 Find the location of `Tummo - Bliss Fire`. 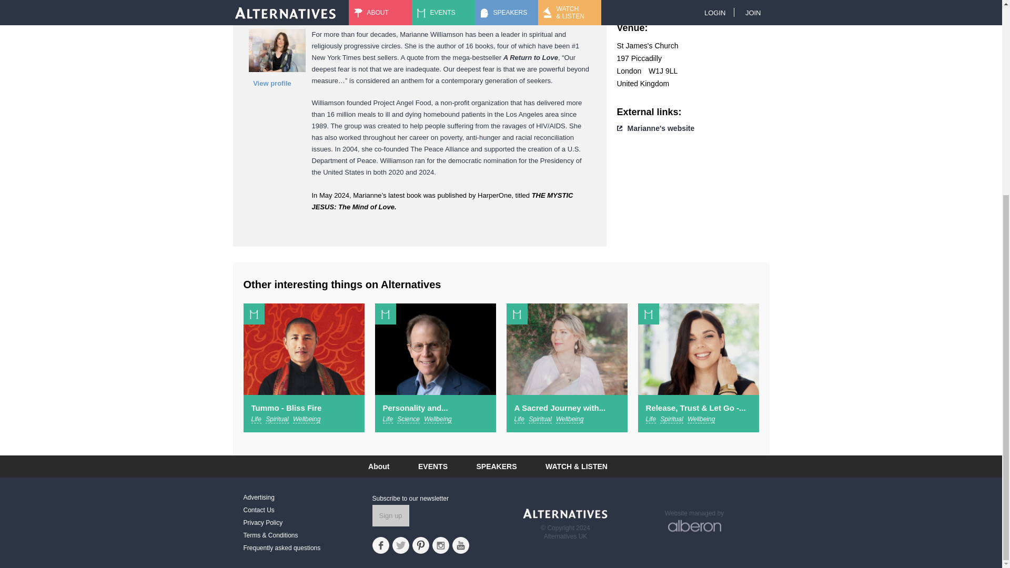

Tummo - Bliss Fire is located at coordinates (287, 408).